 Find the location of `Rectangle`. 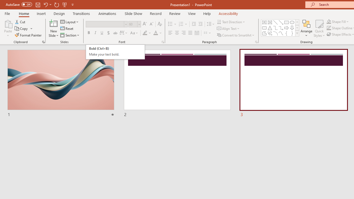

Rectangle is located at coordinates (287, 22).